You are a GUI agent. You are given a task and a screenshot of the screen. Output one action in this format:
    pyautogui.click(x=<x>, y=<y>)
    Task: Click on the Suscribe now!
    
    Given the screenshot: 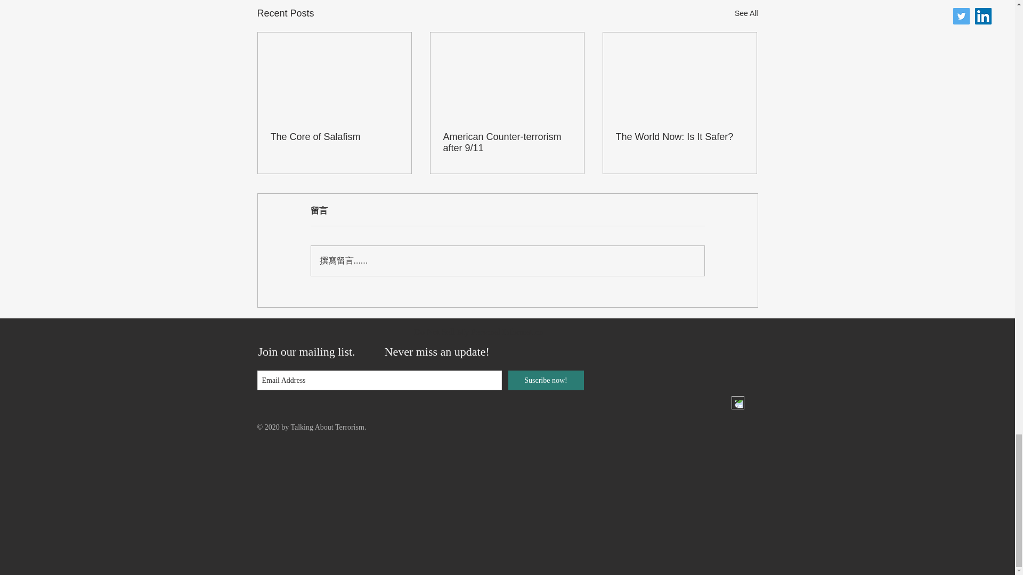 What is the action you would take?
    pyautogui.click(x=546, y=380)
    